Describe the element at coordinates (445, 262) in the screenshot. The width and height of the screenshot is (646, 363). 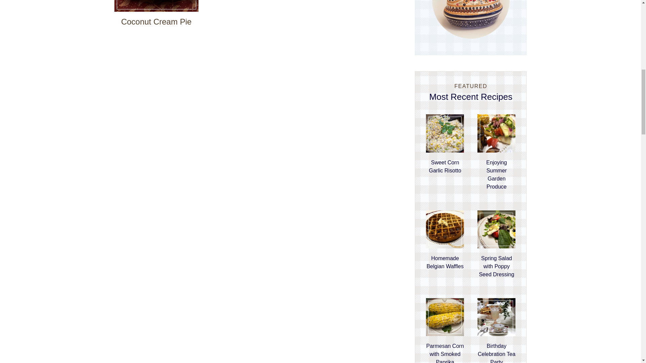
I see `Homemade Belgian Waffles` at that location.